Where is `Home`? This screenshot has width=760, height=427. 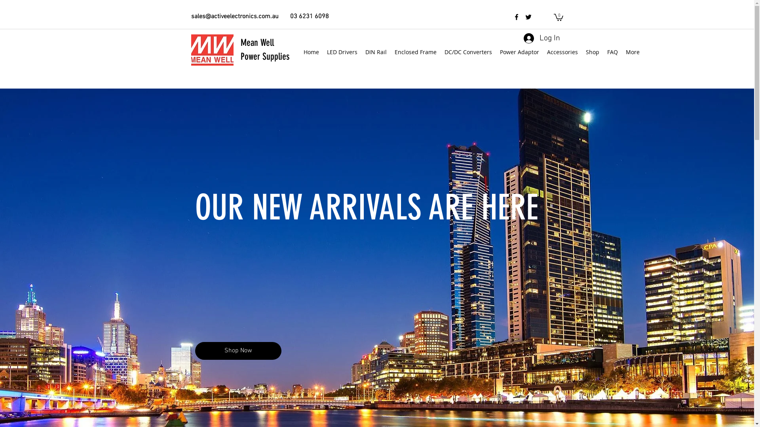
Home is located at coordinates (311, 52).